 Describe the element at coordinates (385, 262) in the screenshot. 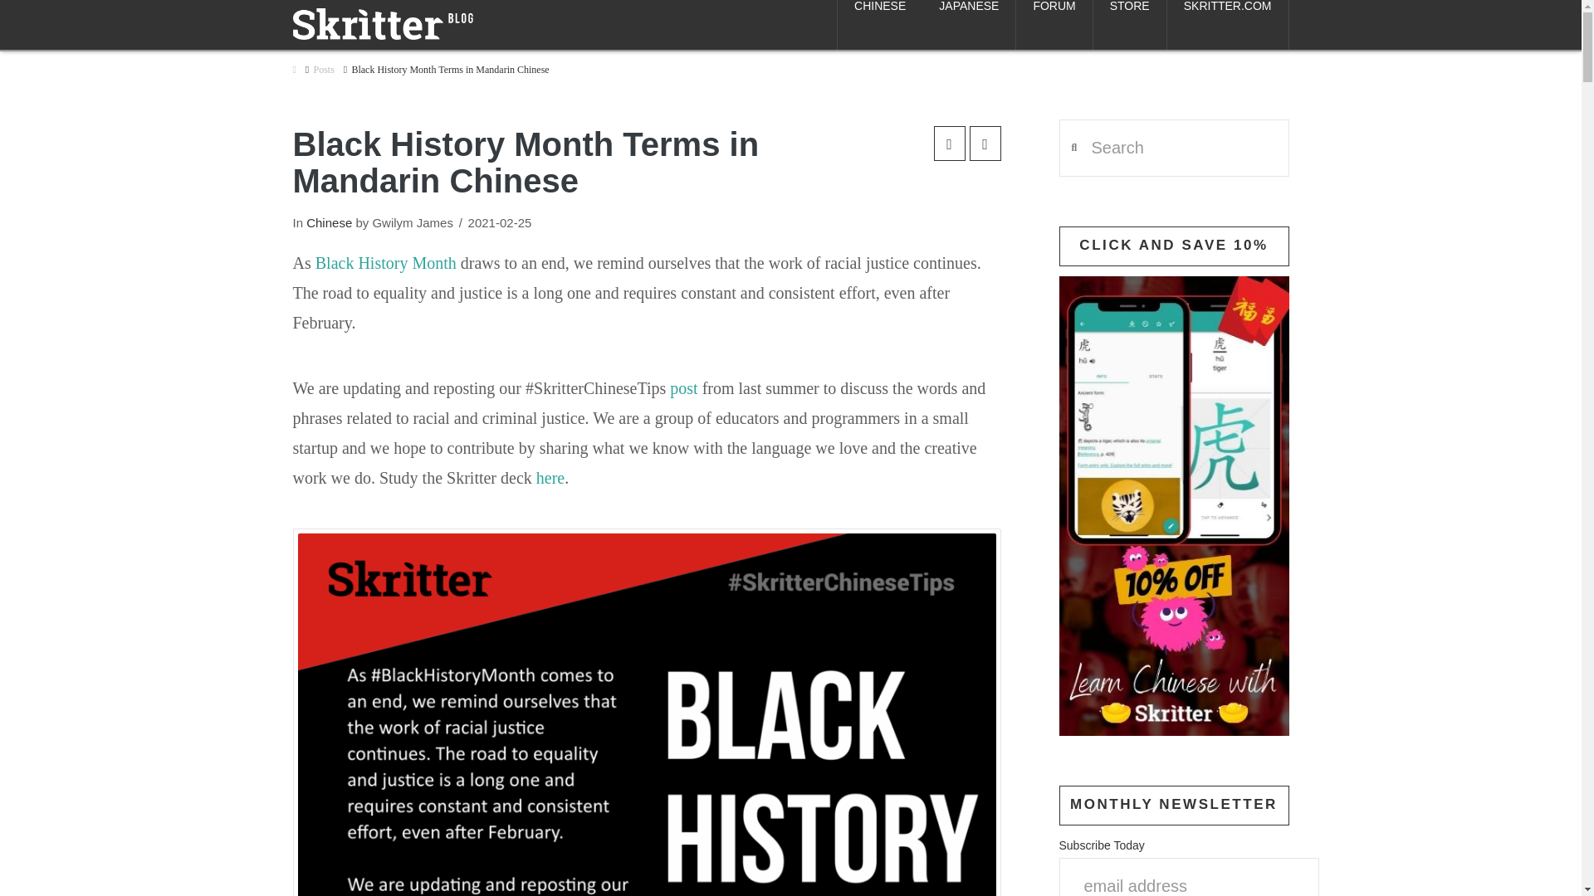

I see `Black History Month` at that location.